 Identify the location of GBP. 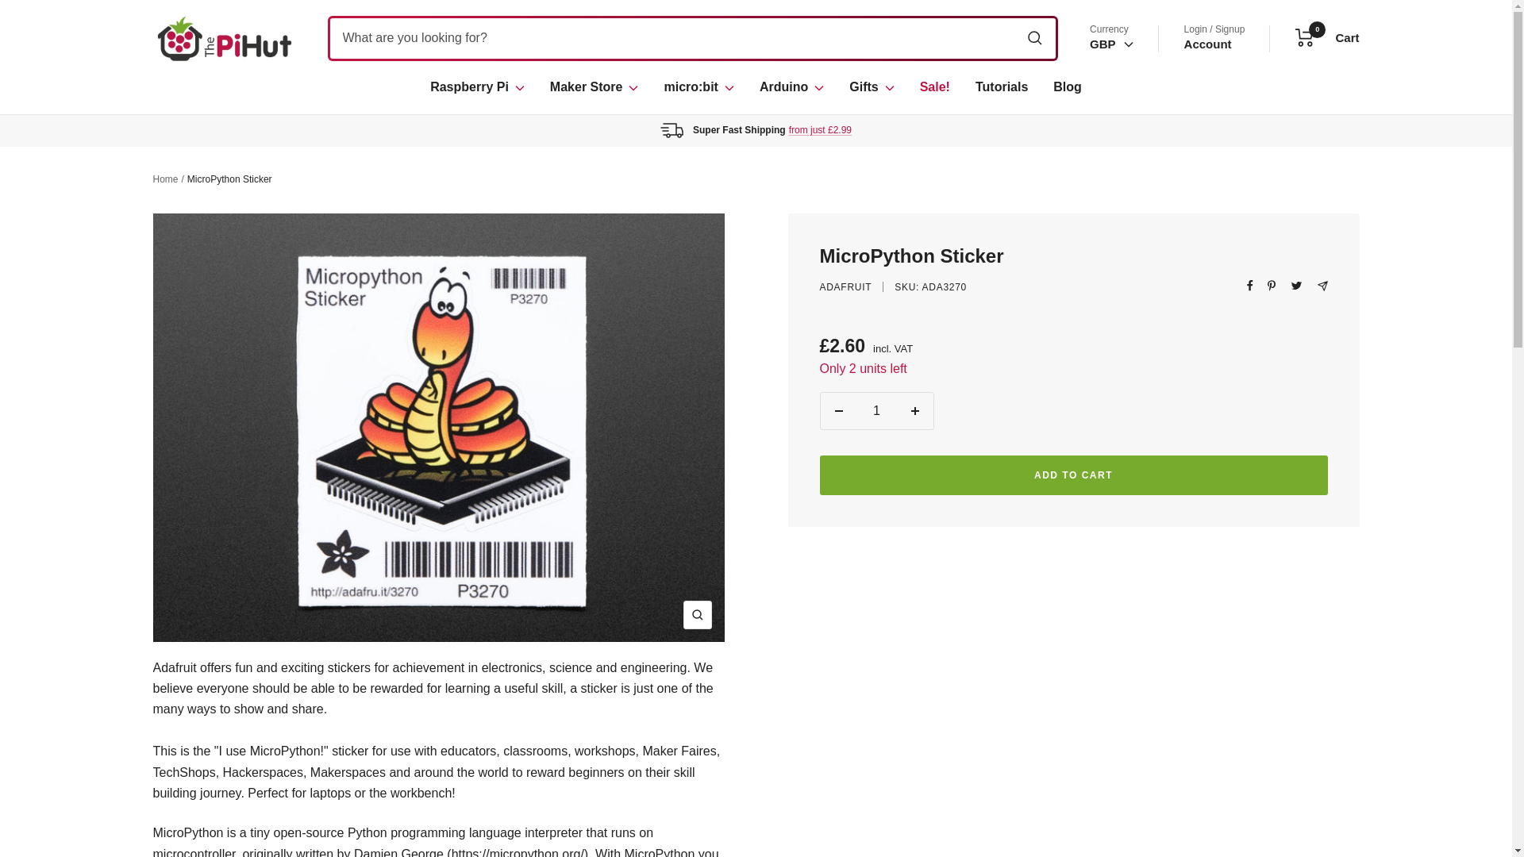
(1108, 98).